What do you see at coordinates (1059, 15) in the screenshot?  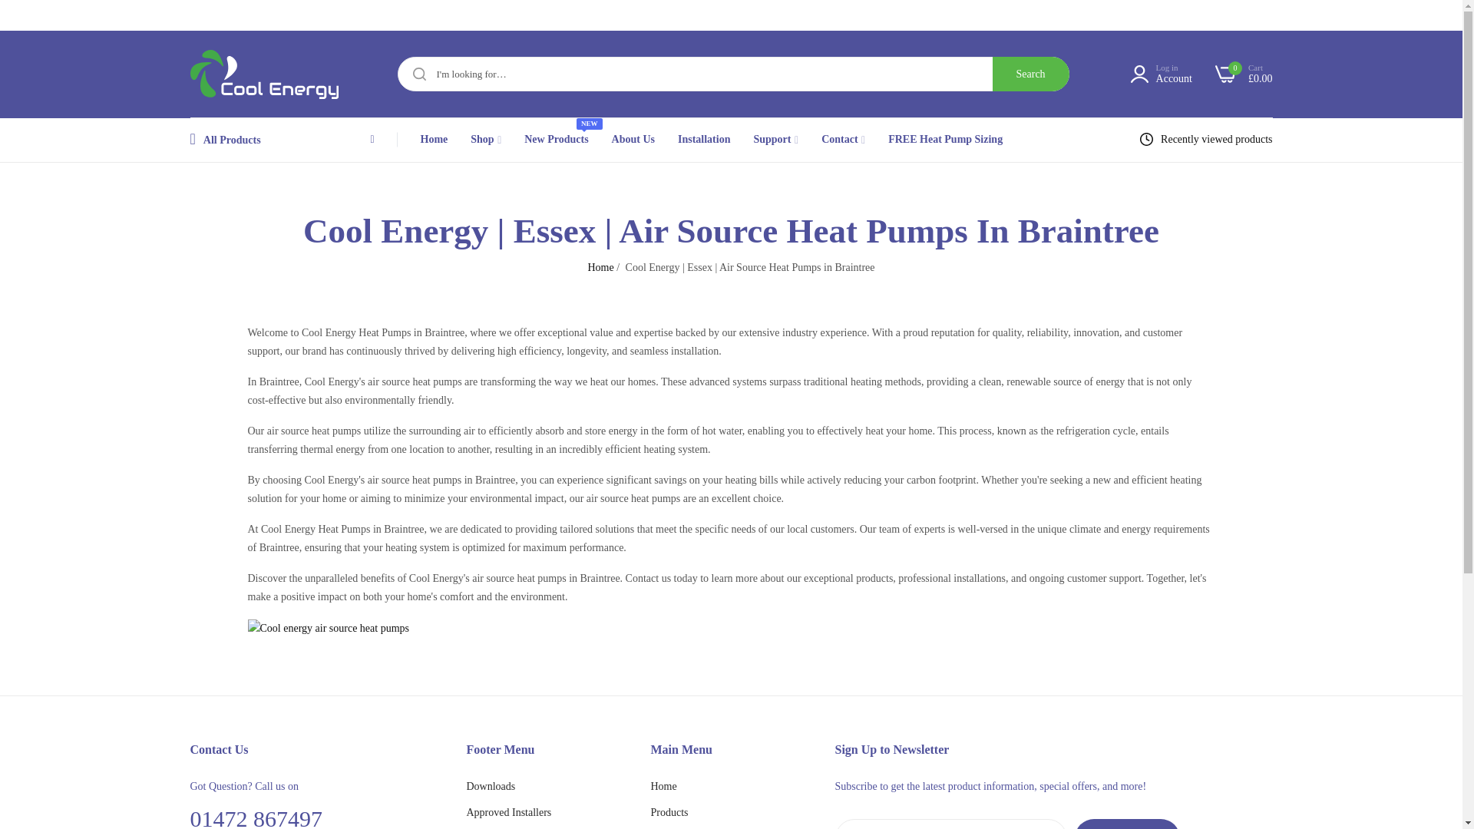 I see `Trade Account` at bounding box center [1059, 15].